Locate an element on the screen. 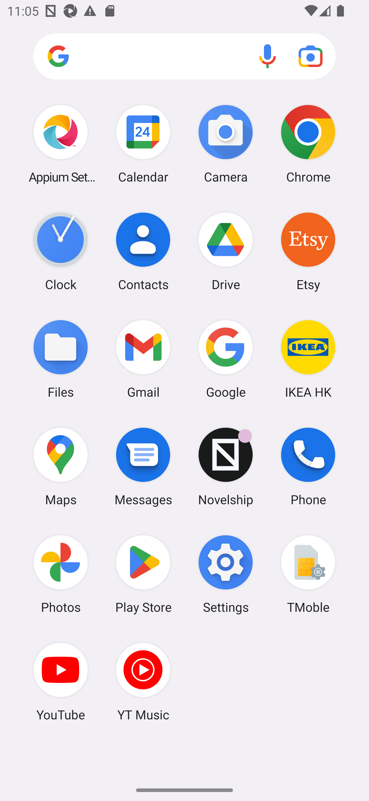 The height and width of the screenshot is (801, 369). Appium Settings is located at coordinates (60, 144).